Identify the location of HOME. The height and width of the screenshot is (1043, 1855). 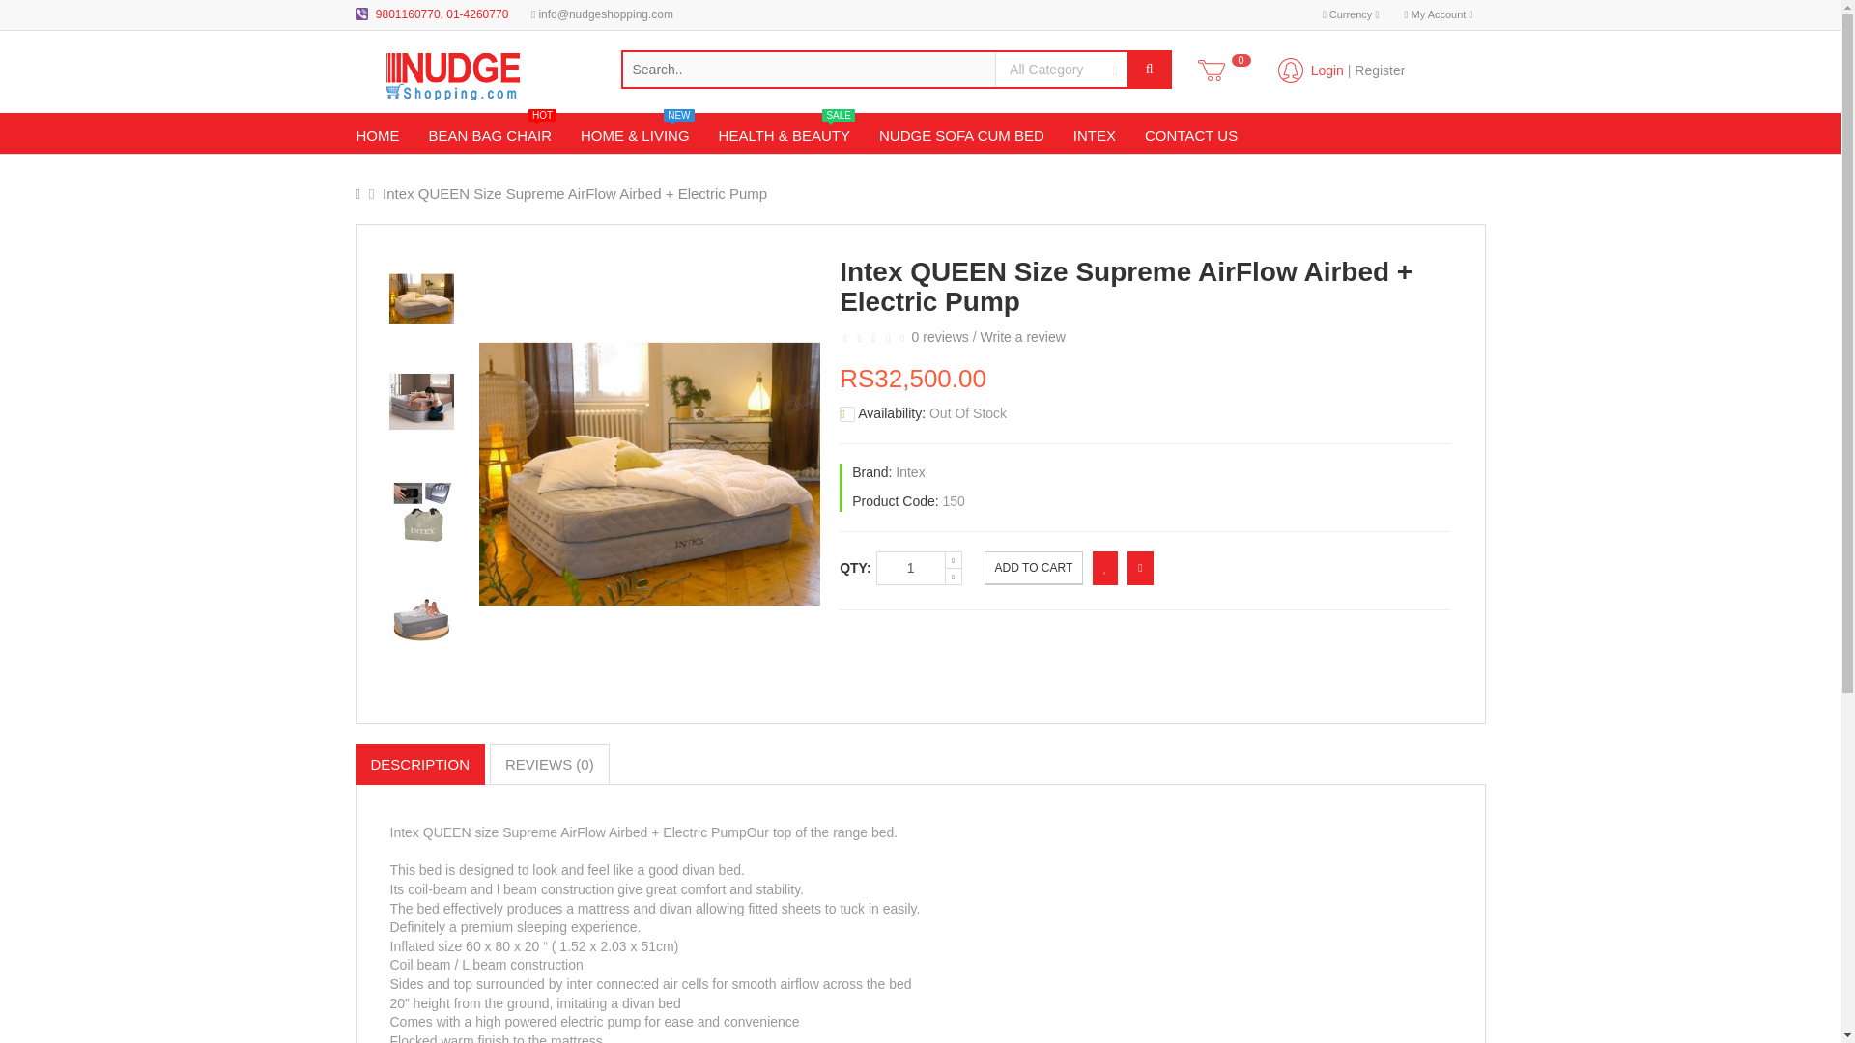
(1327, 70).